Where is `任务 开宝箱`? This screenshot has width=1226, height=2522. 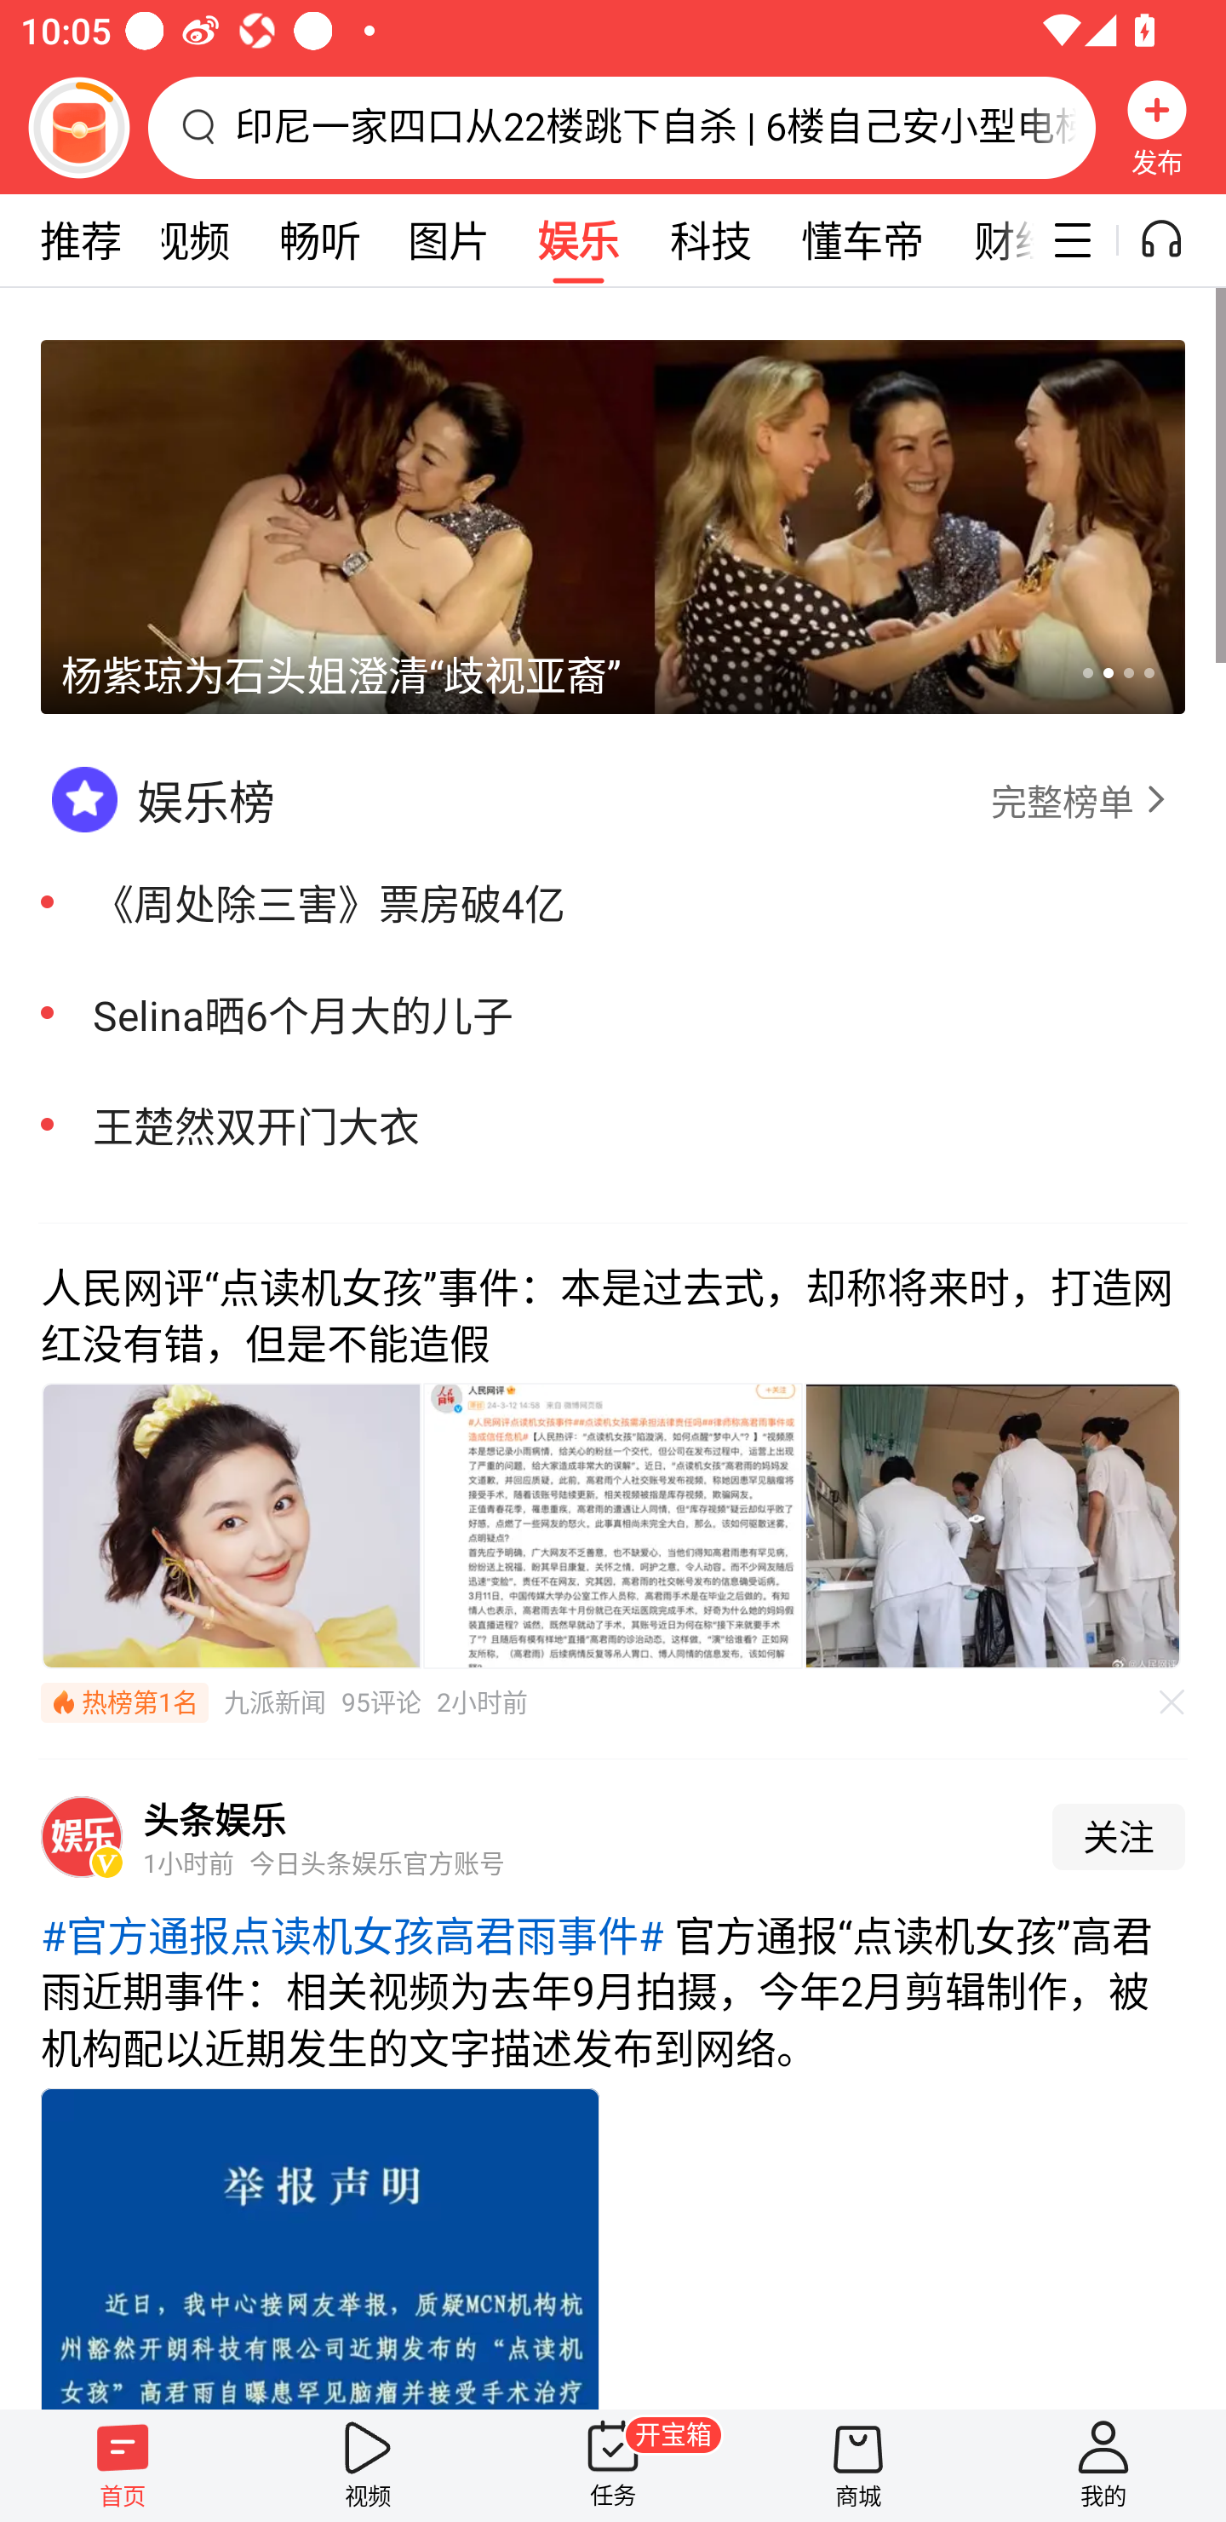 任务 开宝箱 is located at coordinates (613, 2465).